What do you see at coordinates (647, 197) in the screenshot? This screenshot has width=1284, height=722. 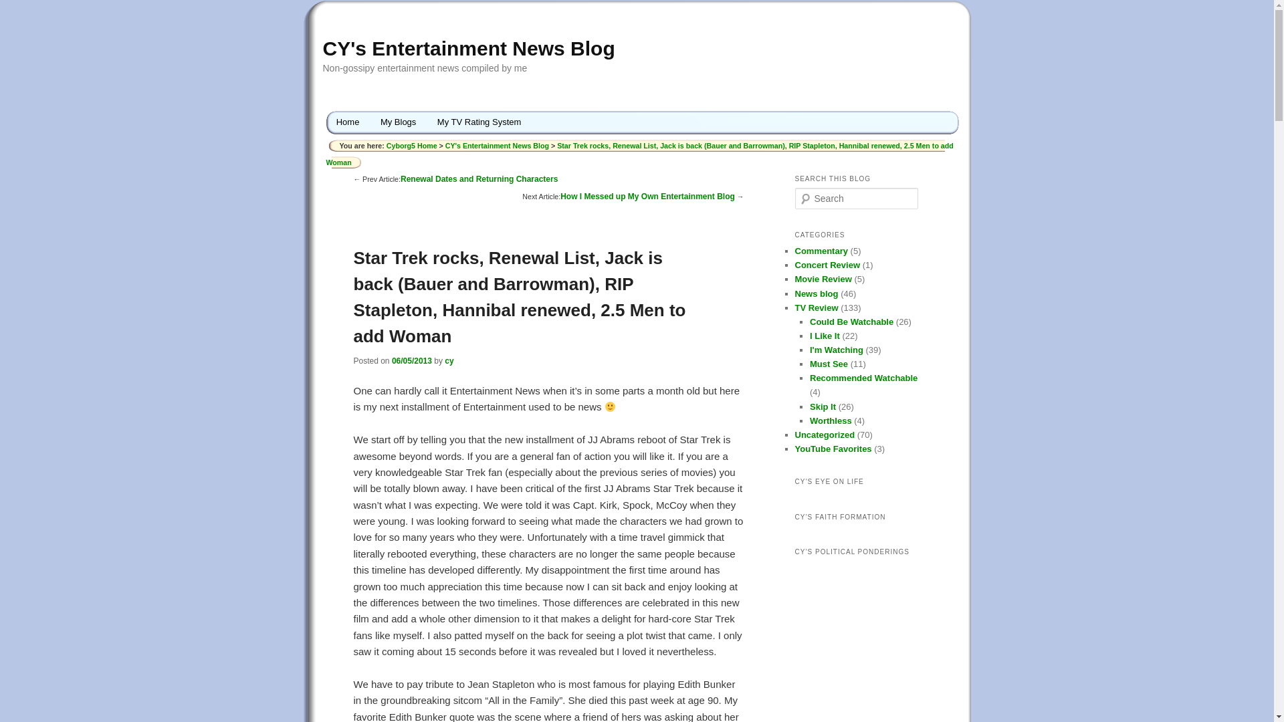 I see `How I Messed up My Own Entertainment Blog` at bounding box center [647, 197].